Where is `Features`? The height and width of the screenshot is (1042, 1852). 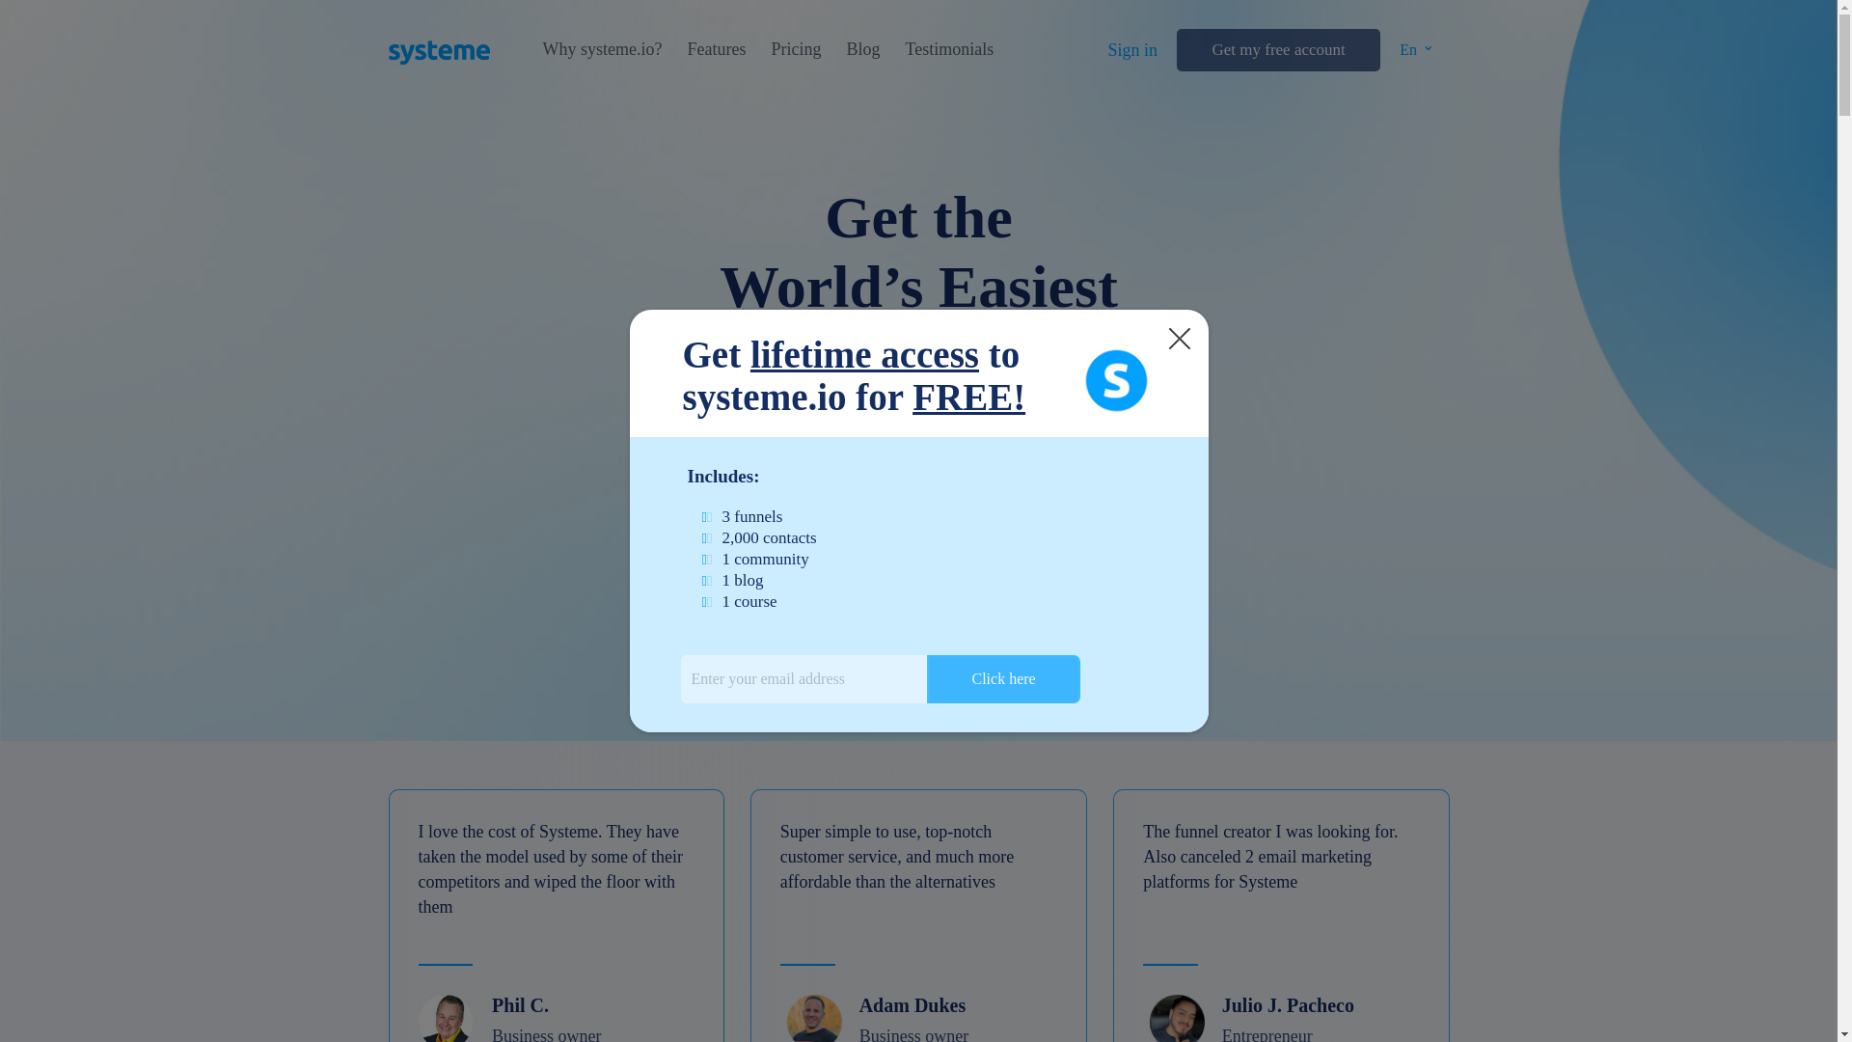
Features is located at coordinates (716, 49).